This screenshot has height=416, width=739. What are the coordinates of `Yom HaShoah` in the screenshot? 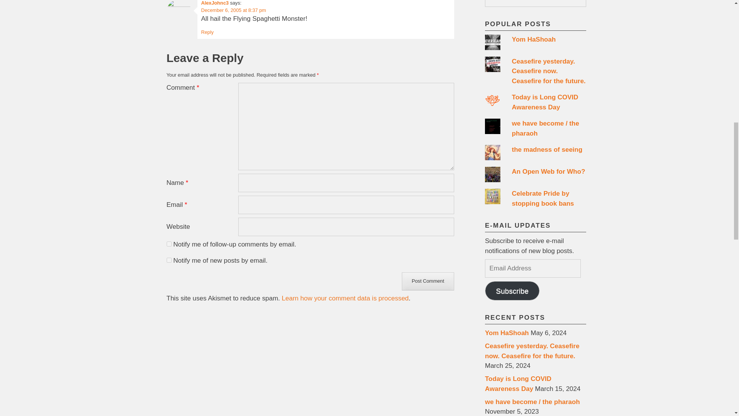 It's located at (533, 39).